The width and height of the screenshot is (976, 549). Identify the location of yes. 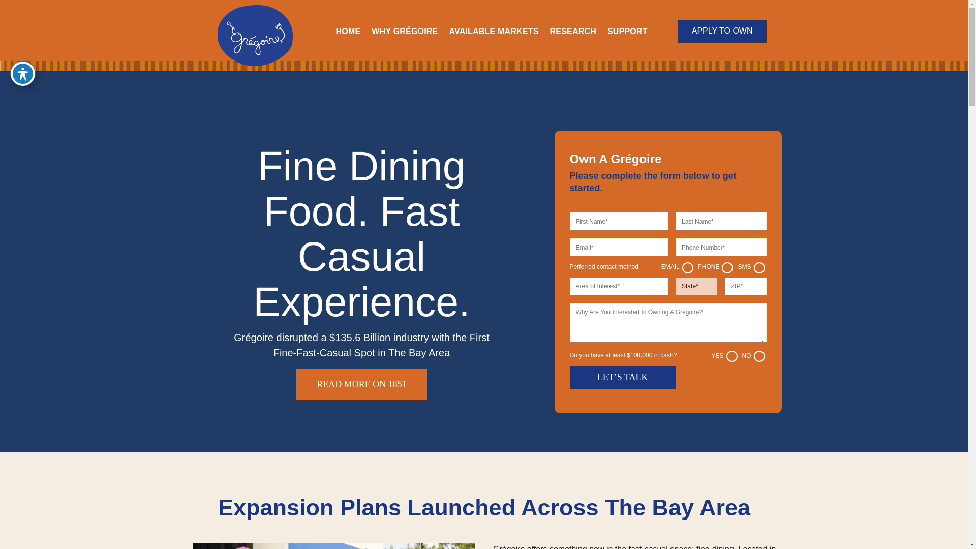
(731, 356).